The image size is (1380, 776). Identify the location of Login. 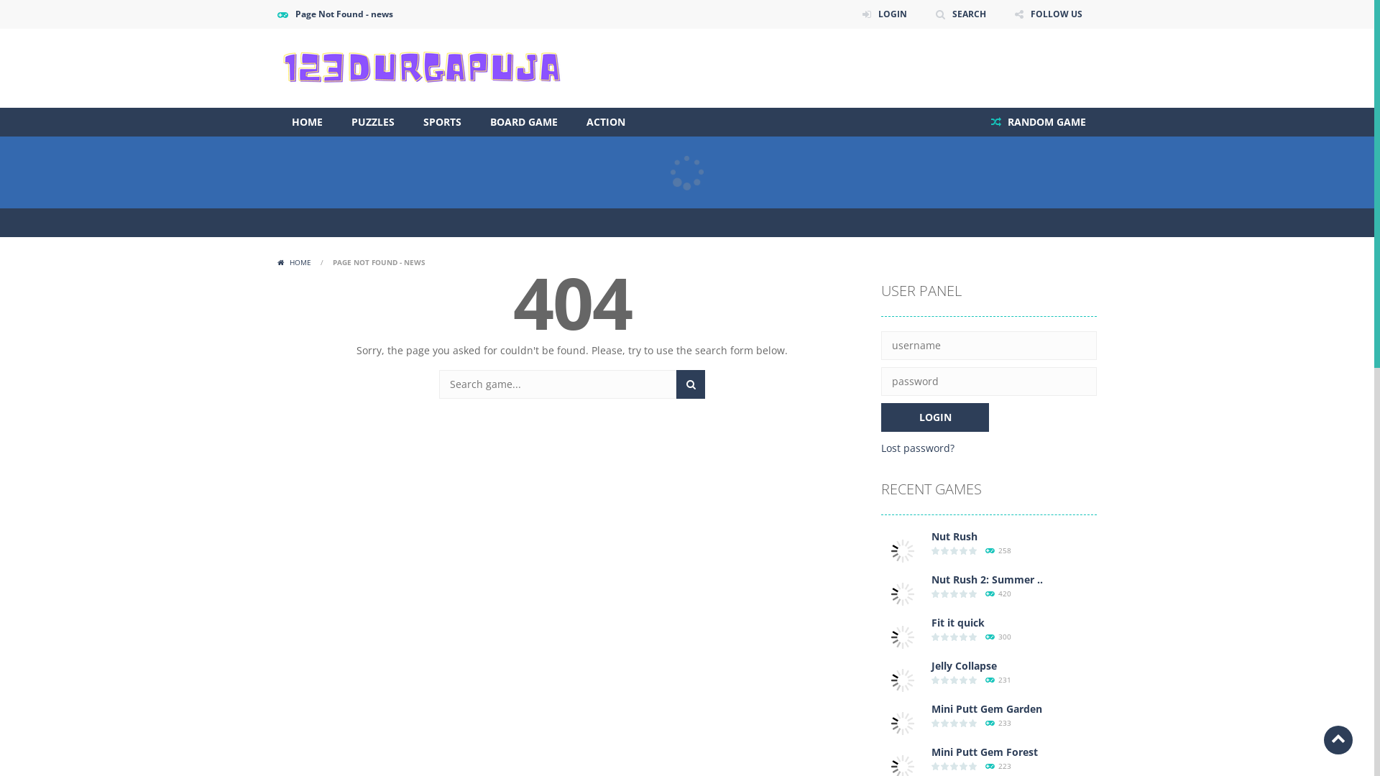
(935, 417).